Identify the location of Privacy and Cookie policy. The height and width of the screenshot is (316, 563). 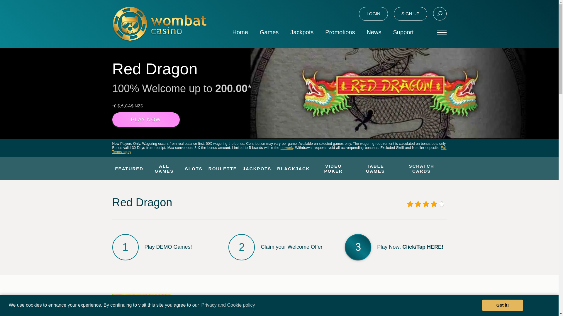
(228, 305).